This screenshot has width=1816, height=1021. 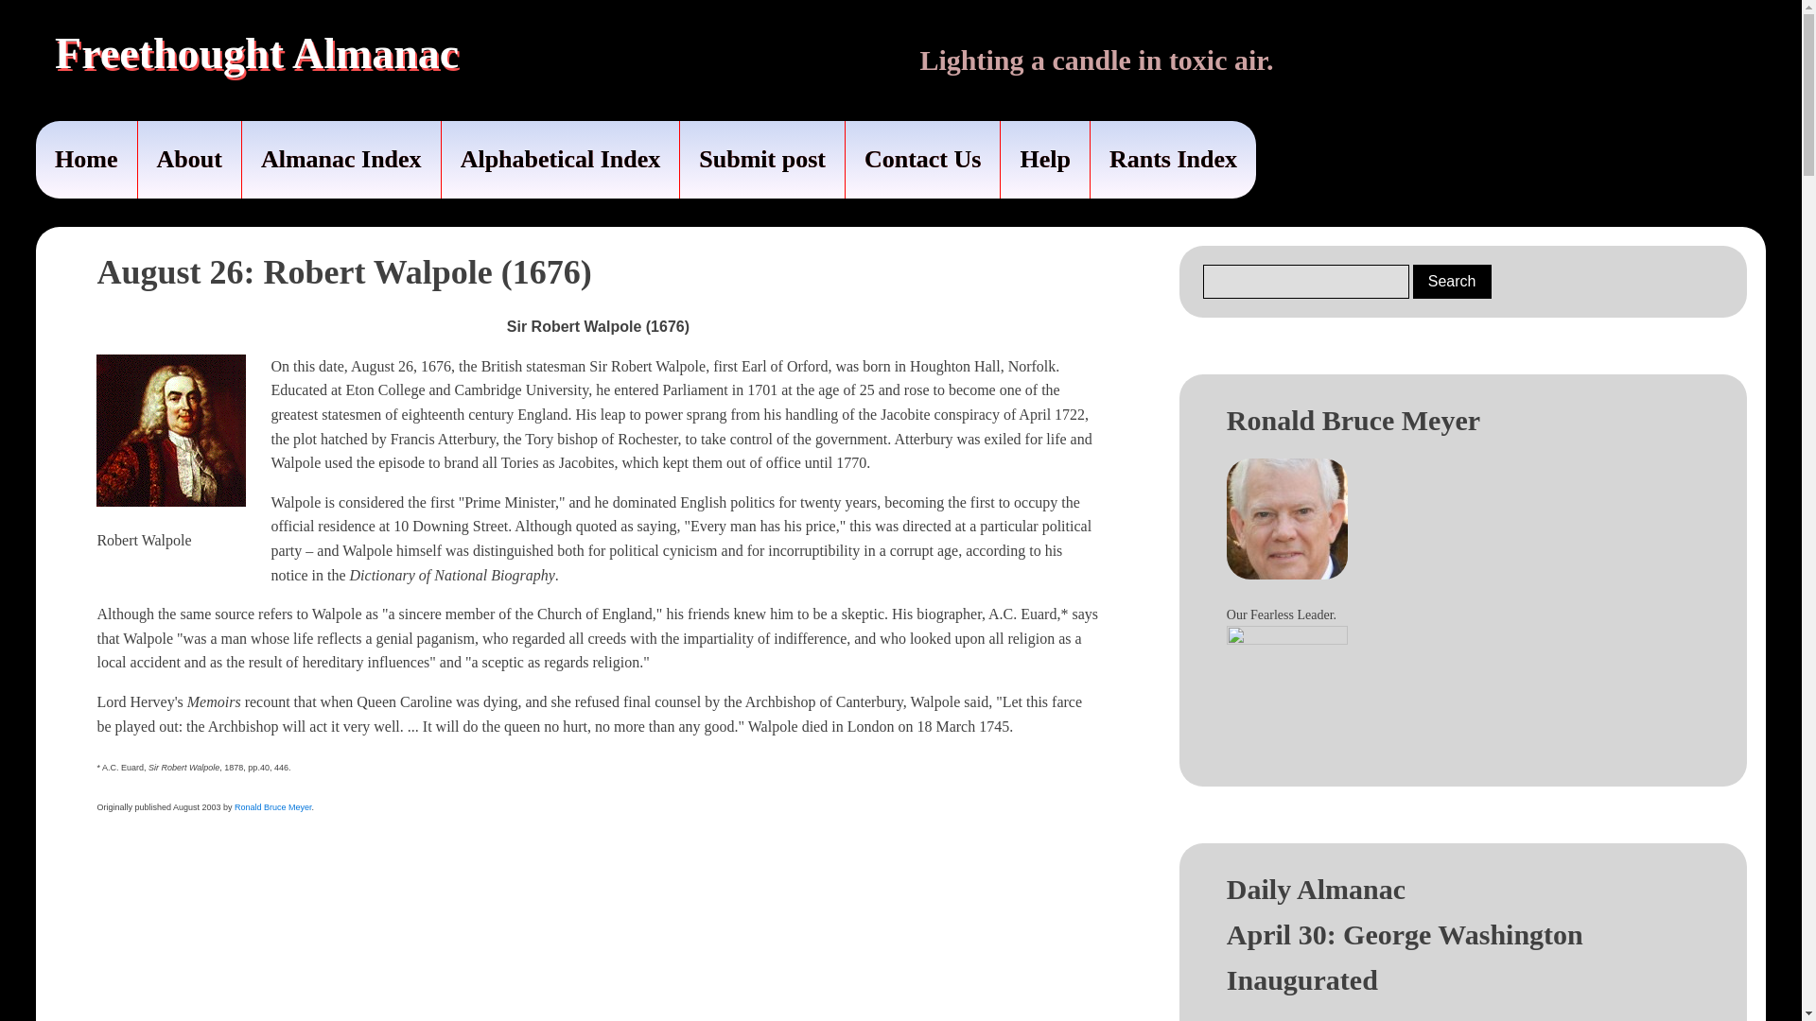 I want to click on Almanac Index, so click(x=340, y=159).